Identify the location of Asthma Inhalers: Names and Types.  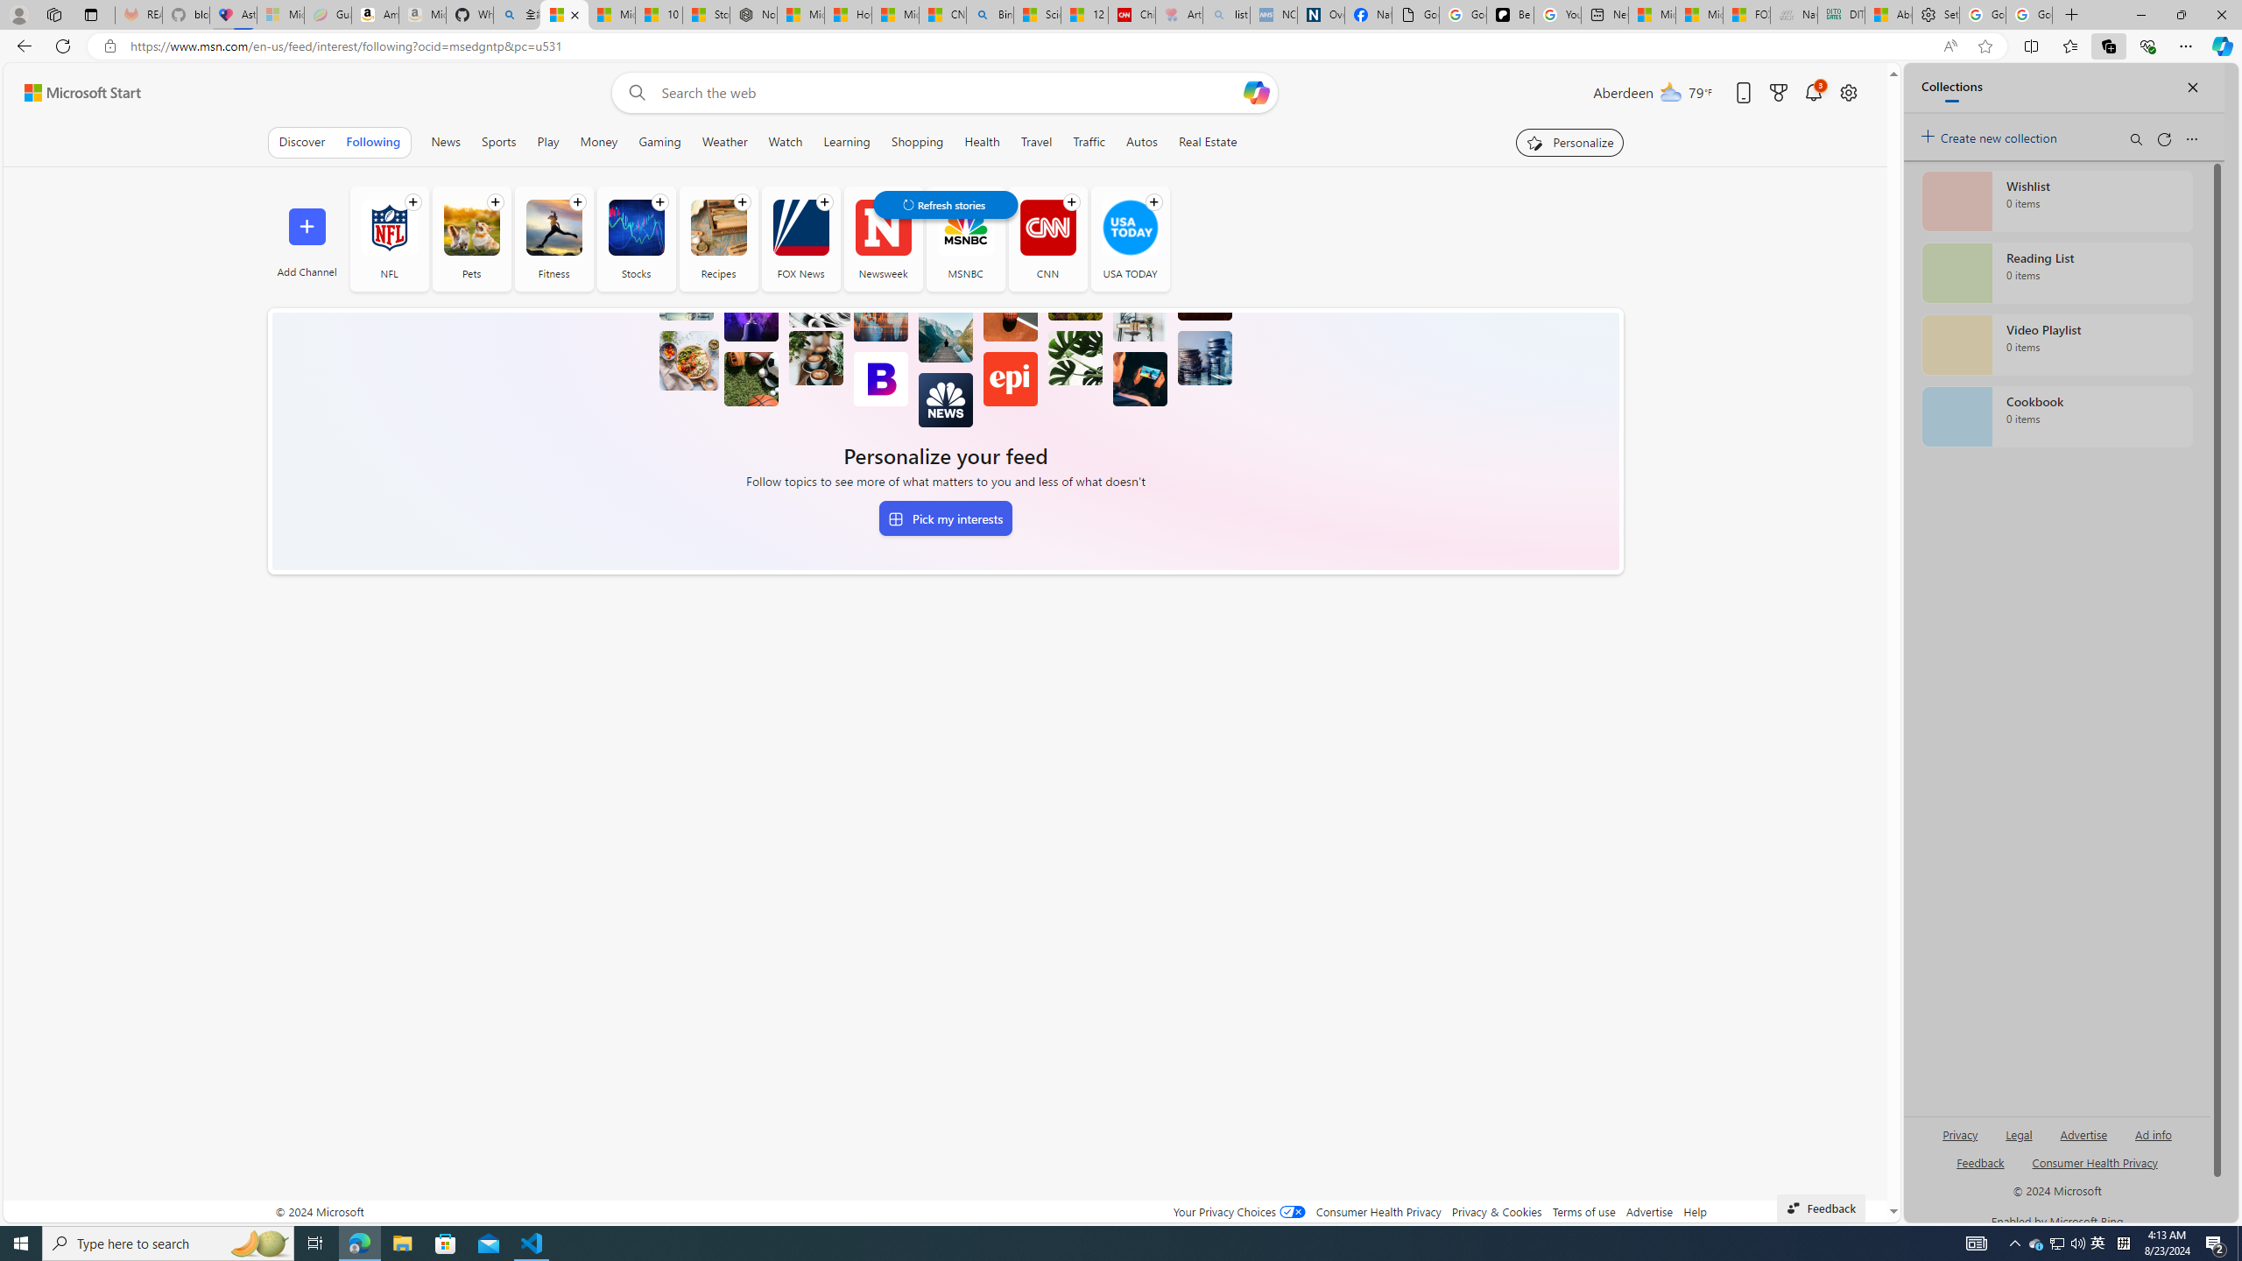
(233, 15).